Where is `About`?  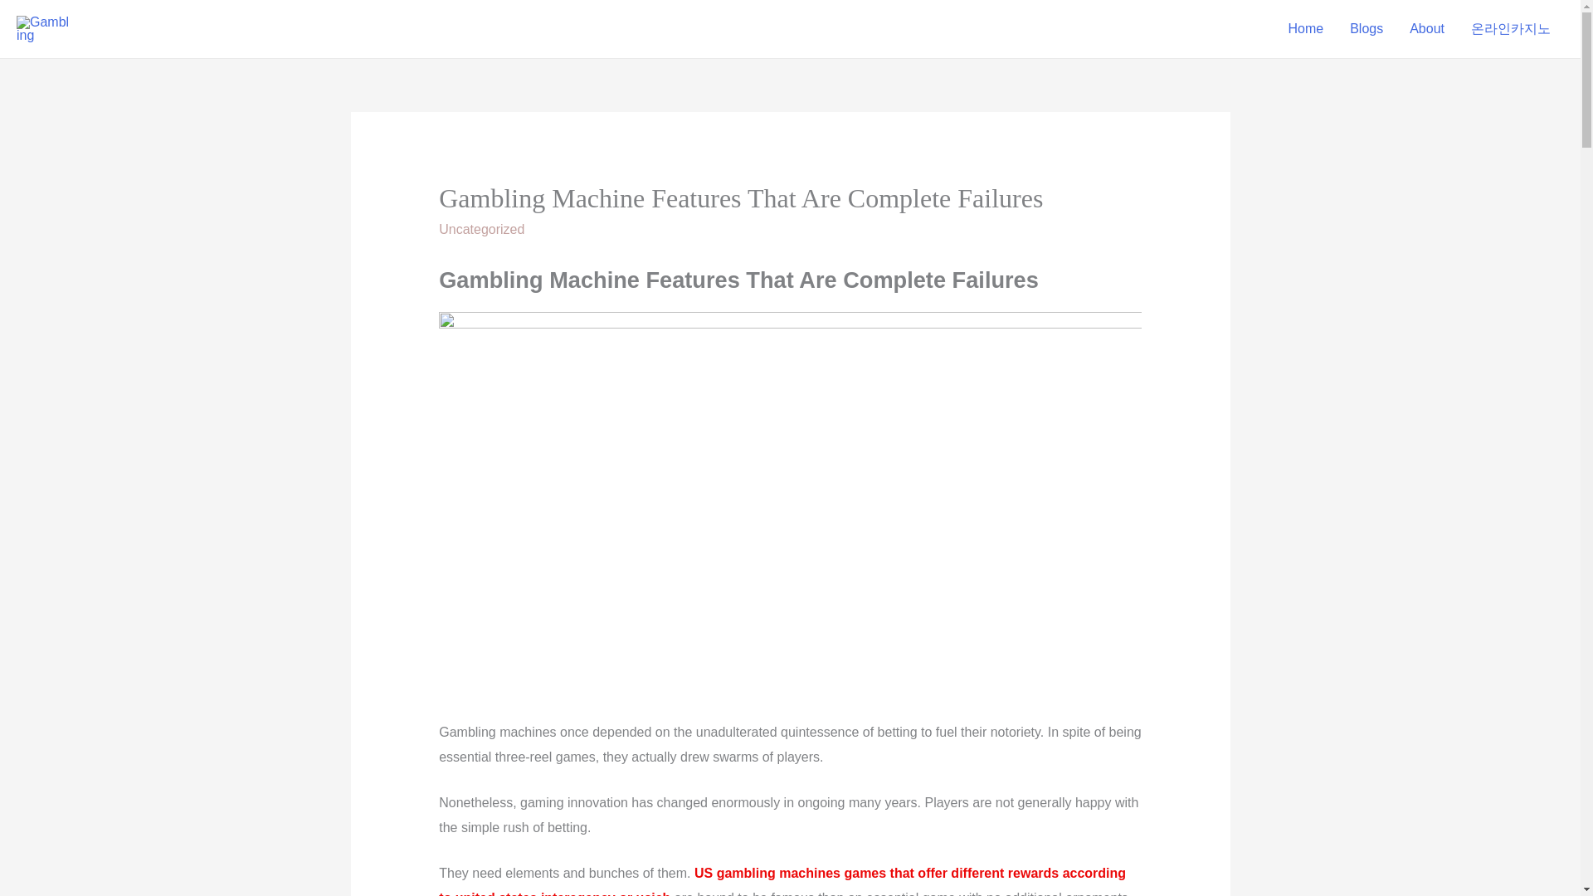
About is located at coordinates (1427, 29).